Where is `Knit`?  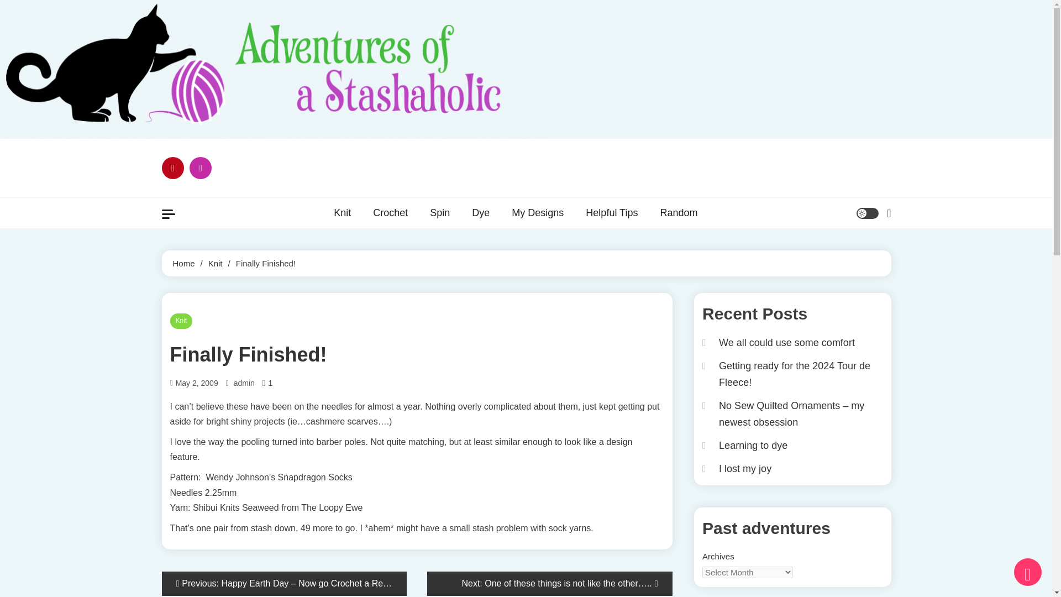 Knit is located at coordinates (216, 263).